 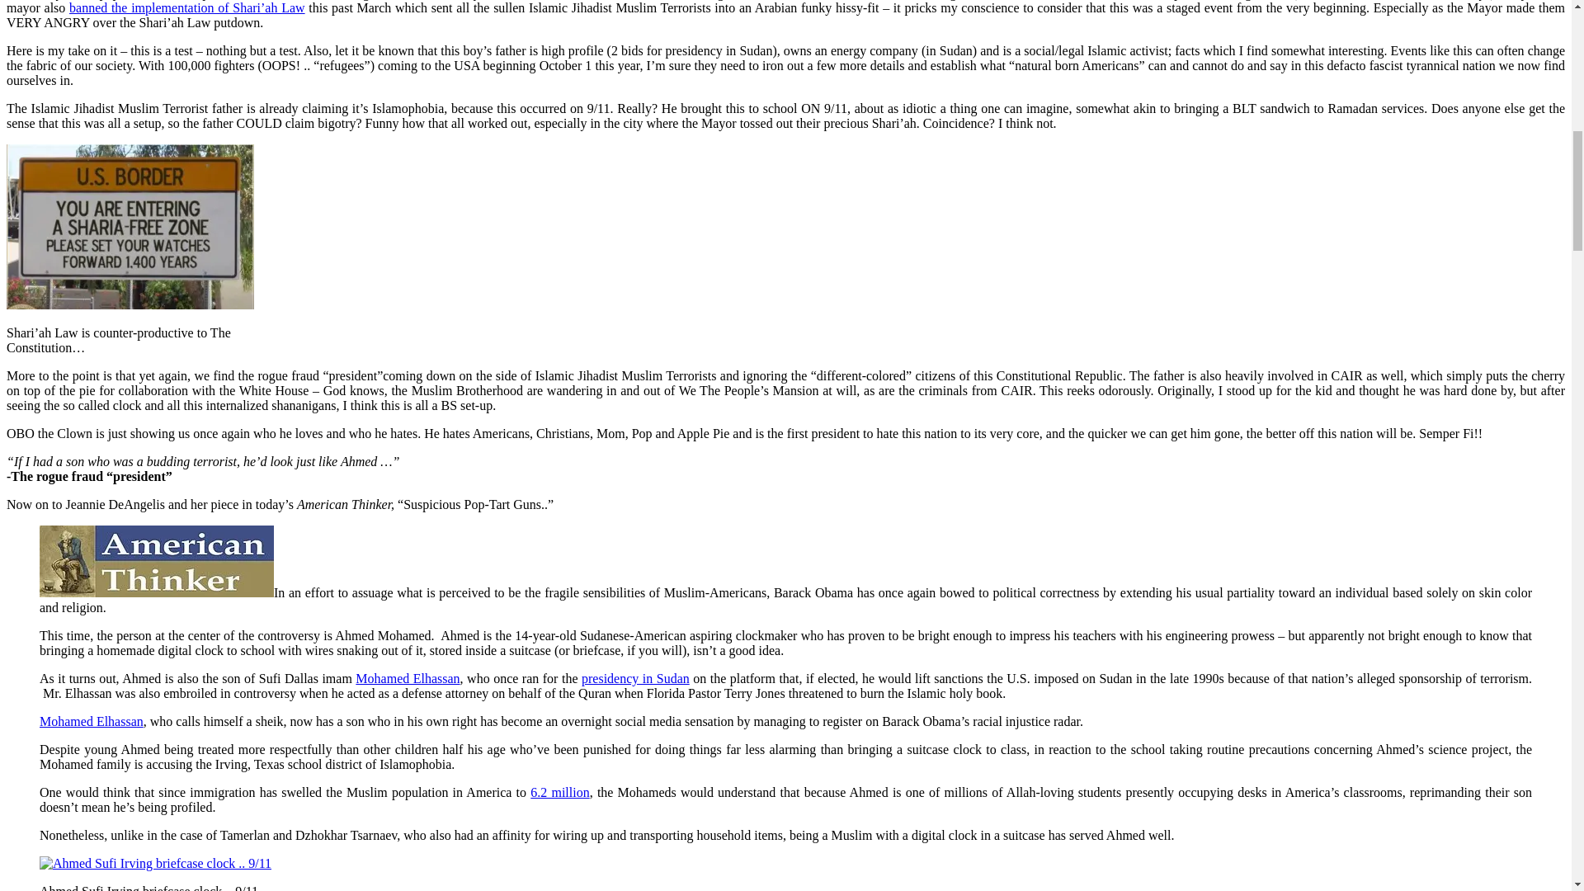 I want to click on coffee cups, so click(x=432, y=573).